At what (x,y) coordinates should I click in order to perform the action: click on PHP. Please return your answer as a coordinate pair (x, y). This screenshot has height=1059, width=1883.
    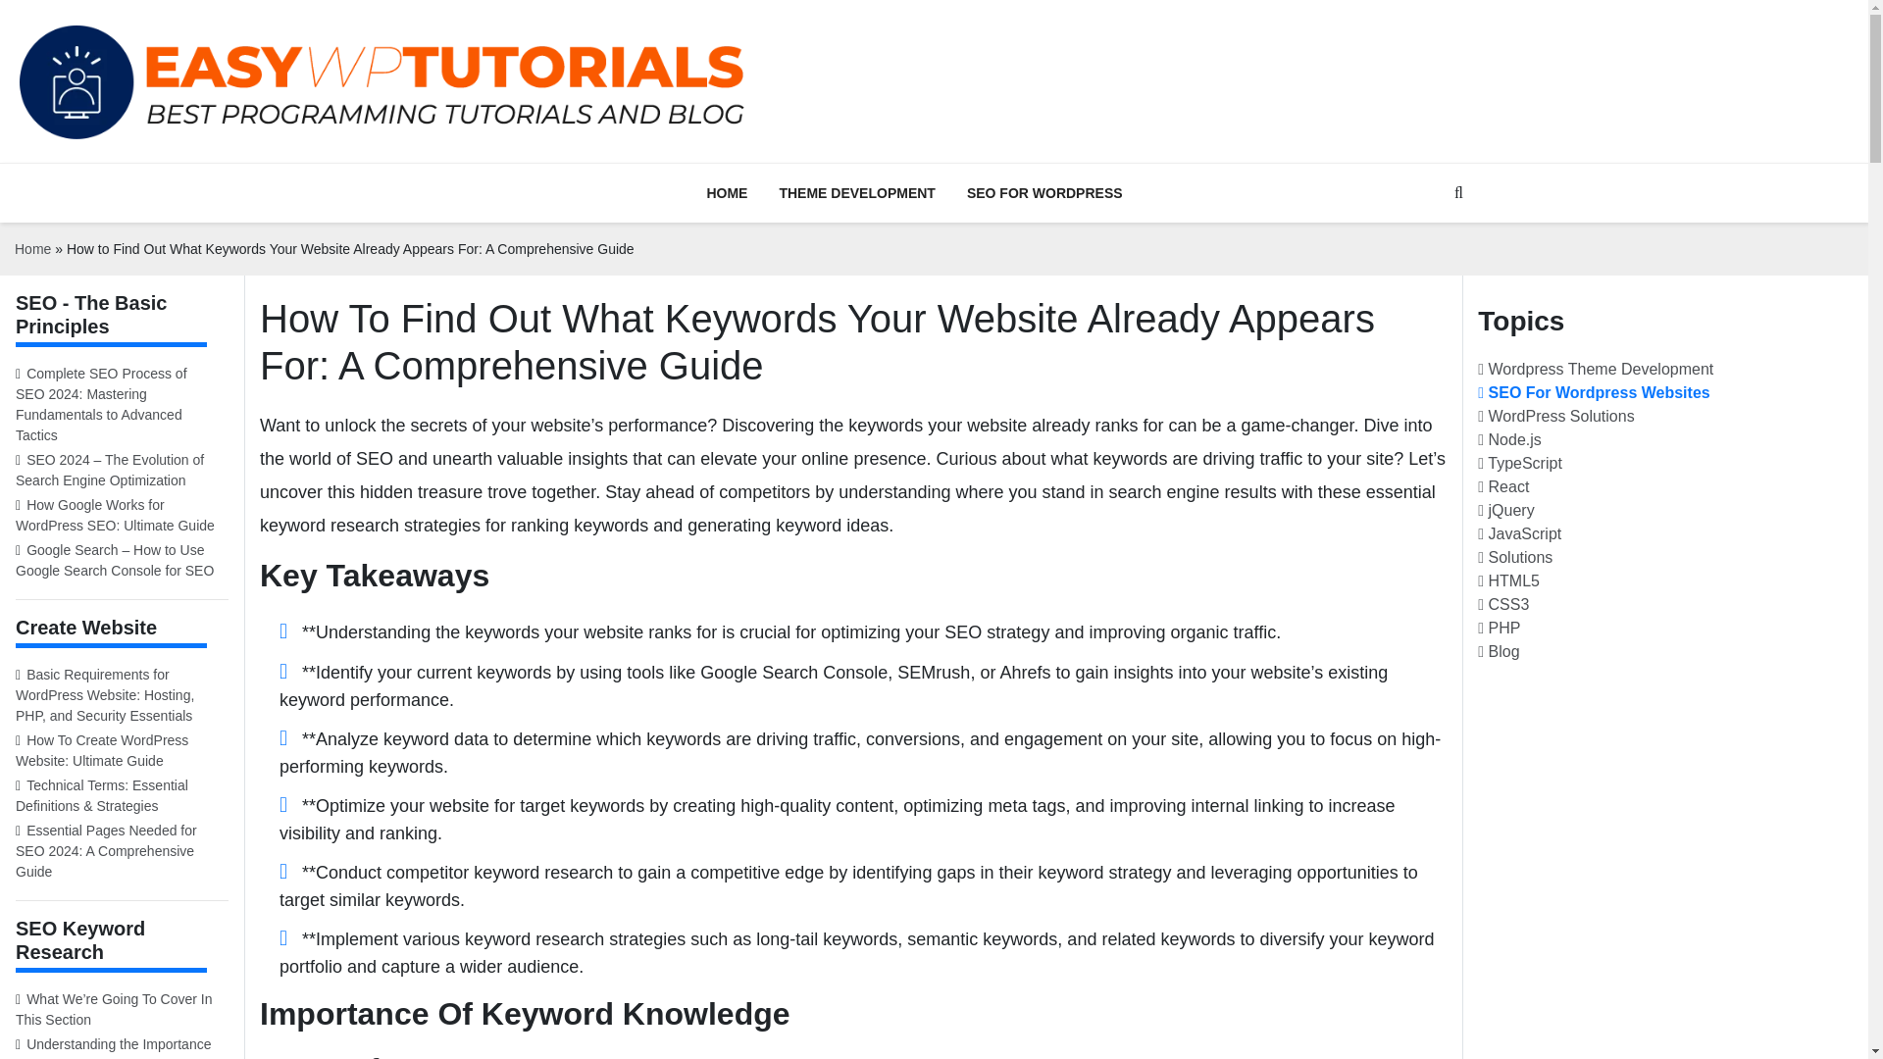
    Looking at the image, I should click on (1499, 628).